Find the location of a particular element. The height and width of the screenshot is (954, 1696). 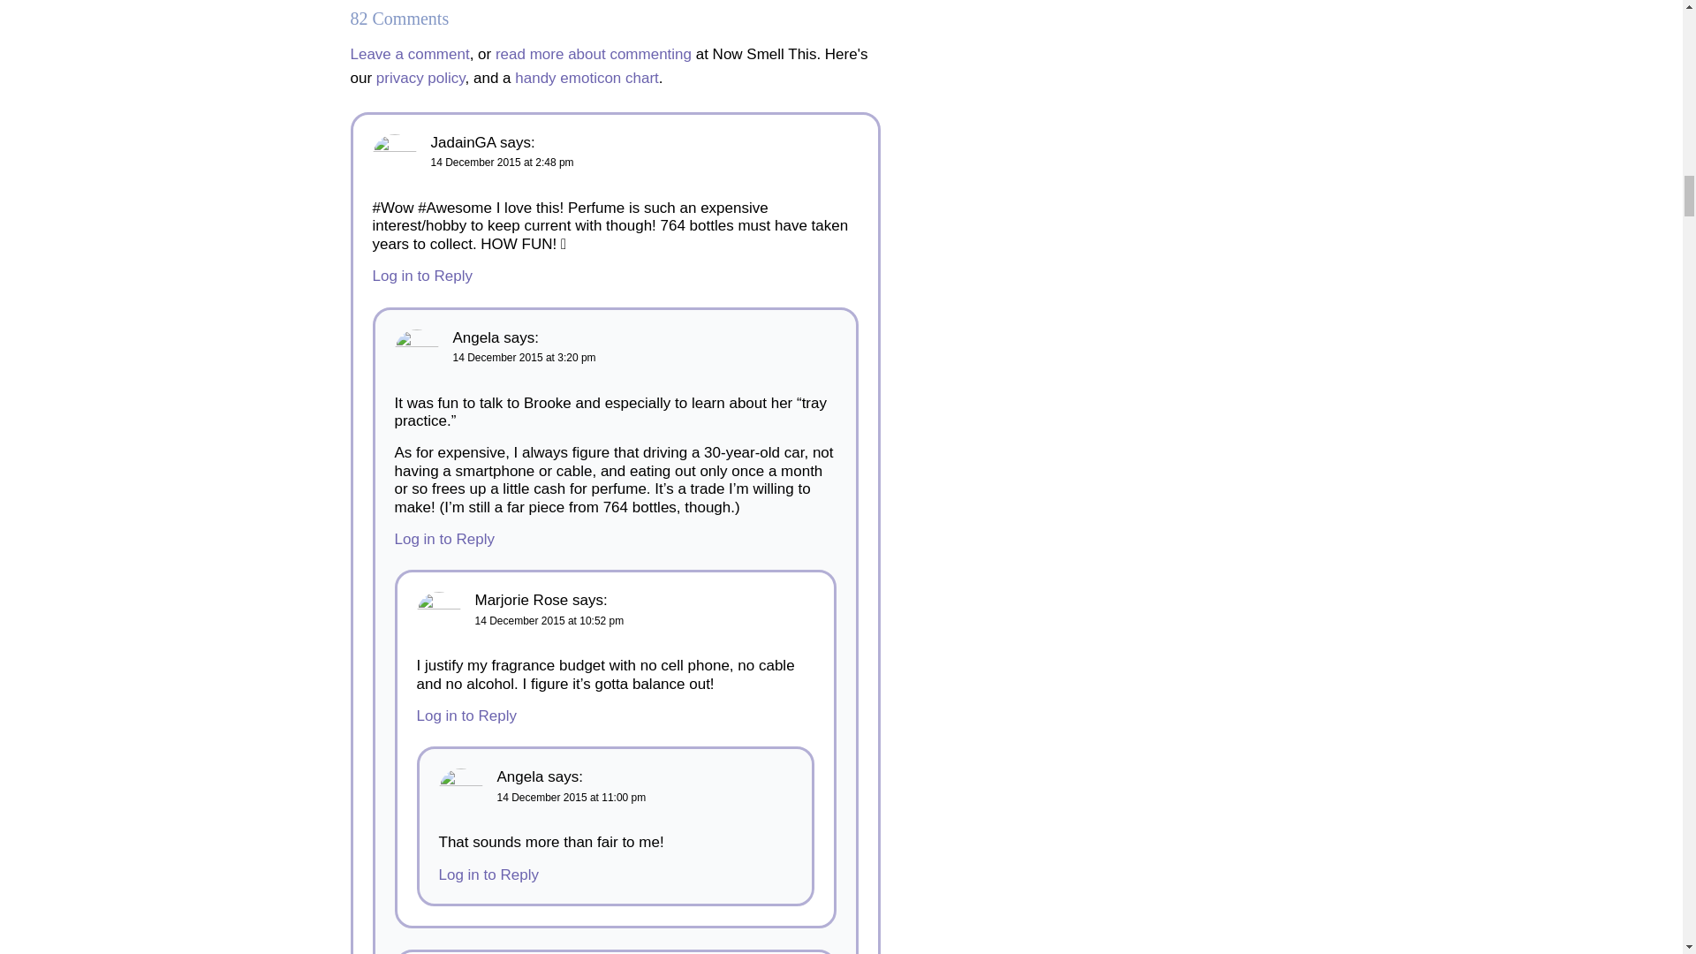

handy emoticon chart is located at coordinates (587, 78).